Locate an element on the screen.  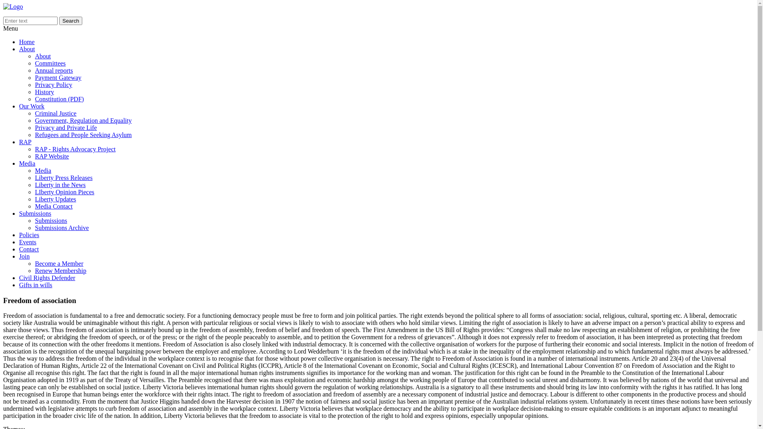
RAP Website is located at coordinates (52, 156).